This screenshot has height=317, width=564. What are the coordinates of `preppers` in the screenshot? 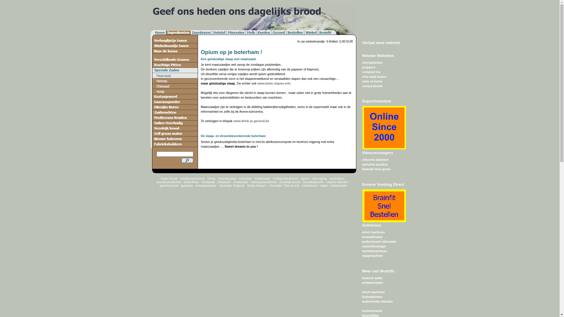 It's located at (369, 67).